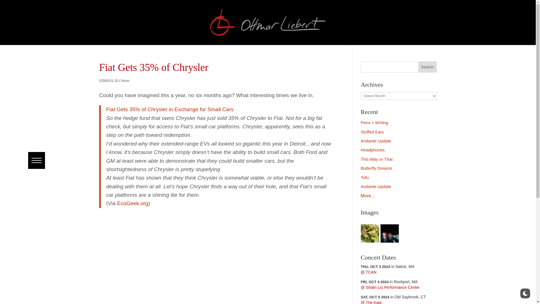 The height and width of the screenshot is (304, 540). What do you see at coordinates (132, 203) in the screenshot?
I see `EcoGeek.org` at bounding box center [132, 203].